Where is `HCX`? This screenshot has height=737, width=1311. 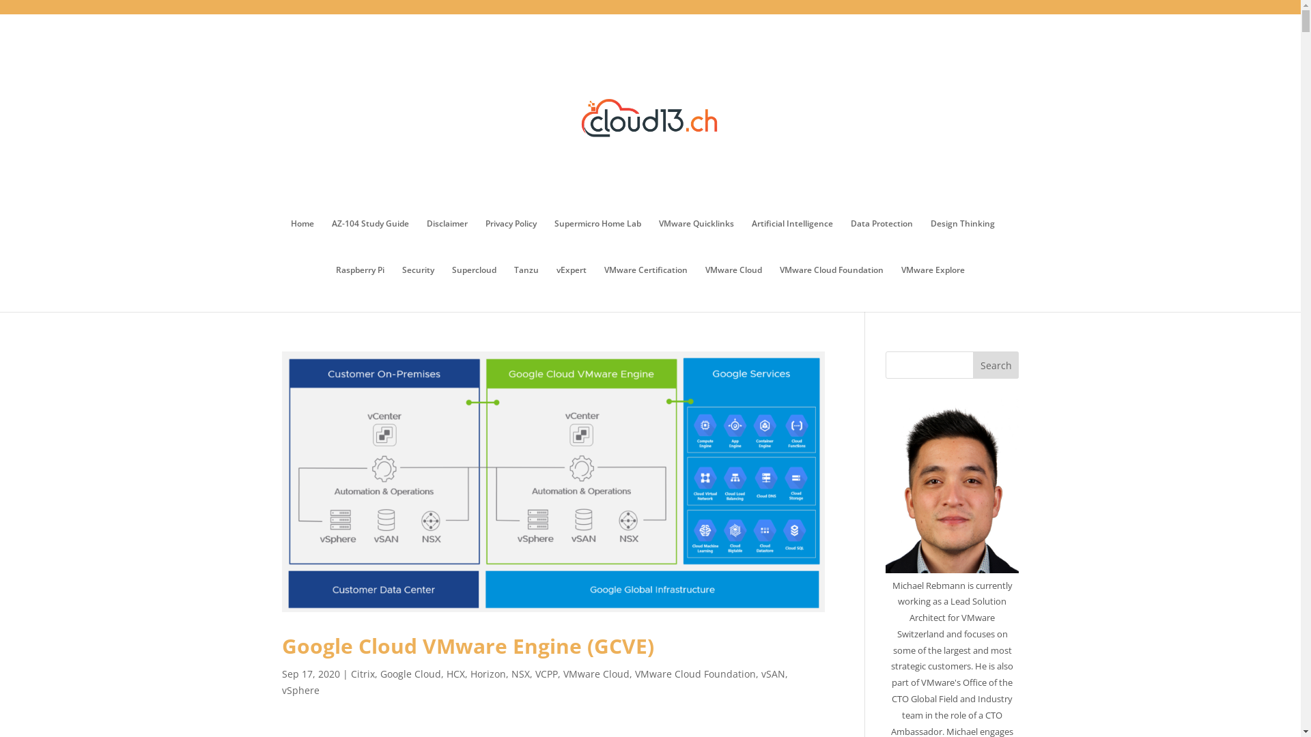 HCX is located at coordinates (456, 674).